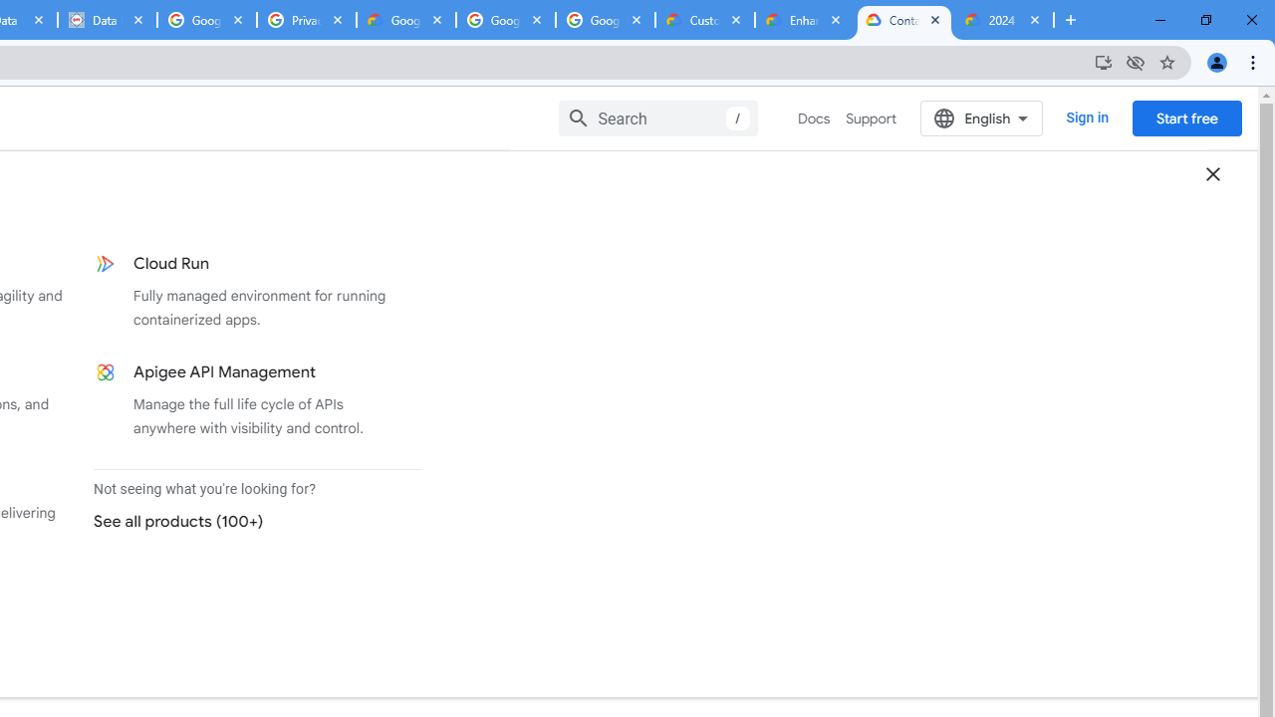 The width and height of the screenshot is (1275, 717). Describe the element at coordinates (107, 20) in the screenshot. I see `Data Privacy Framework` at that location.